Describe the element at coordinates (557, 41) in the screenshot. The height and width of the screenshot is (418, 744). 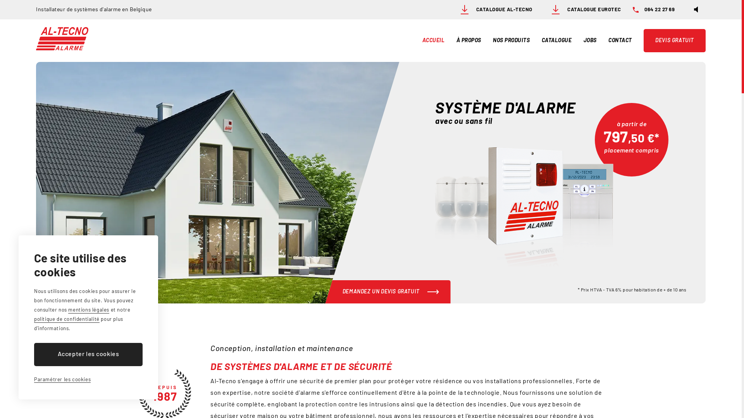
I see `CATALOGUE` at that location.